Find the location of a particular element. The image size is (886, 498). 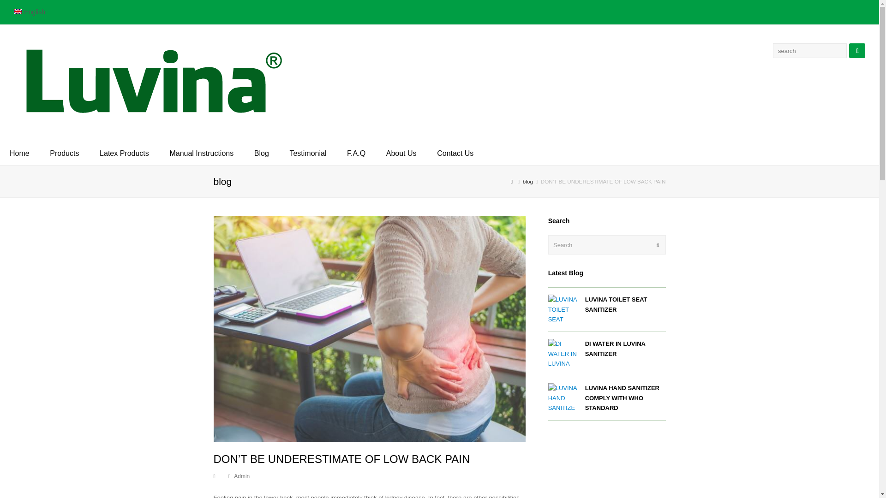

search is located at coordinates (809, 51).